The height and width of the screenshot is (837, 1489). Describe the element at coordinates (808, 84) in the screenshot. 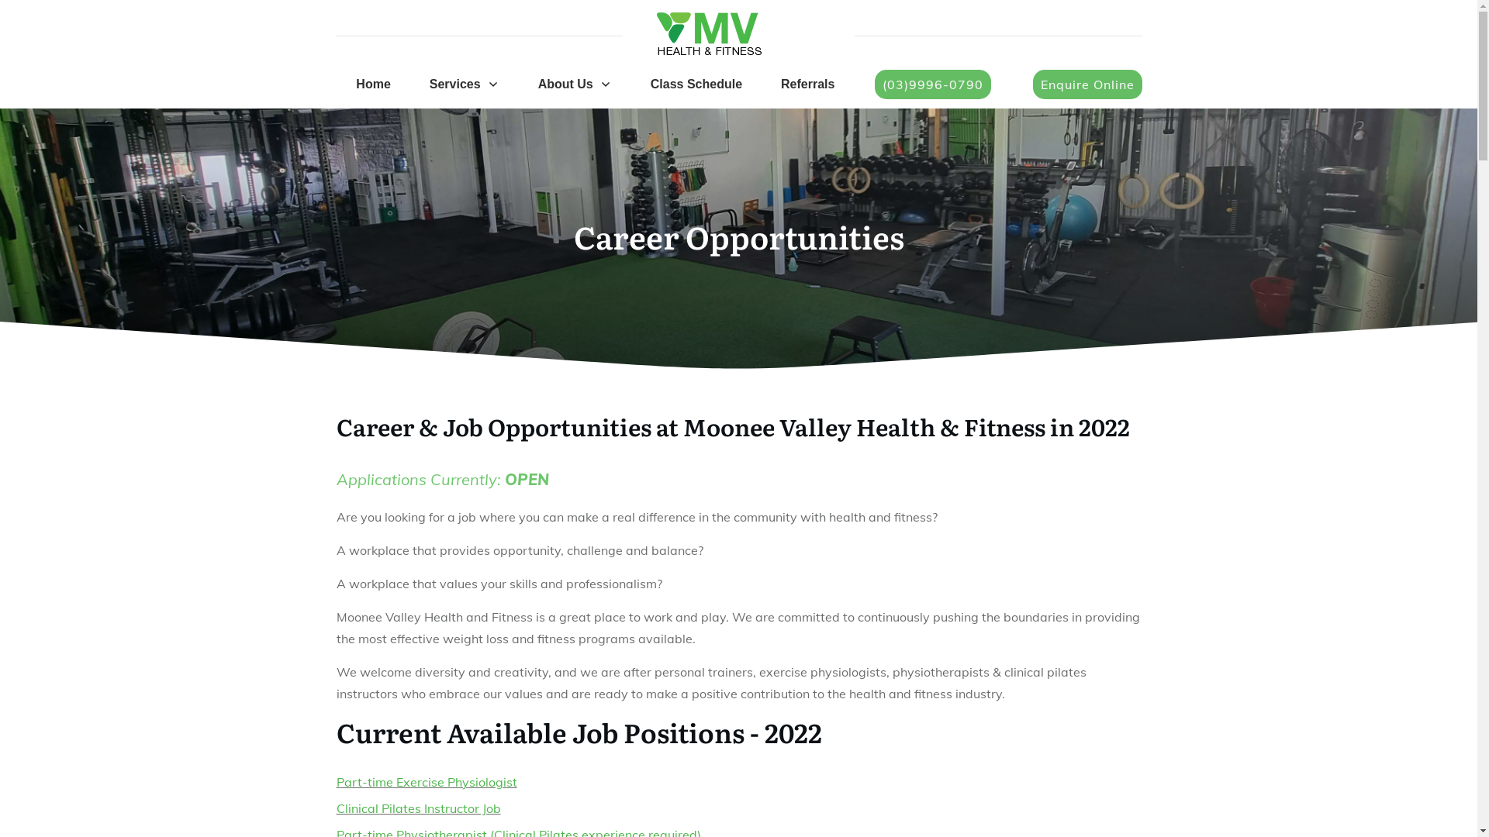

I see `Referrals` at that location.